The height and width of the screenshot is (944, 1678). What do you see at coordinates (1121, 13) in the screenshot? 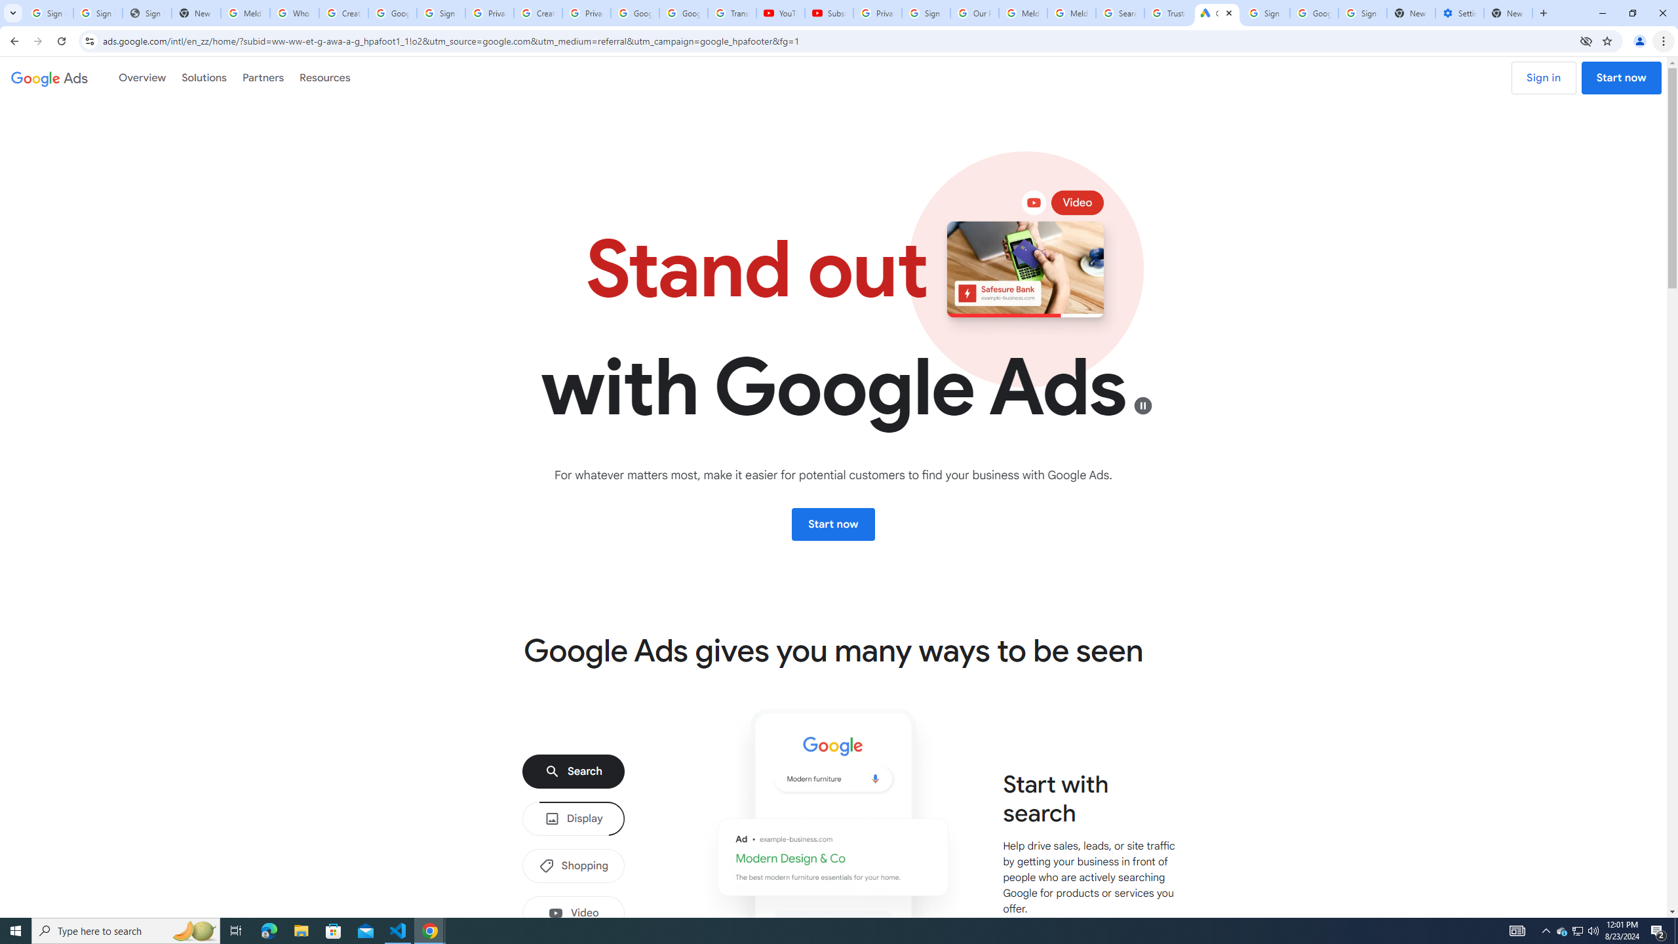
I see `Search our Doodle Library Collection - Google Doodles` at bounding box center [1121, 13].